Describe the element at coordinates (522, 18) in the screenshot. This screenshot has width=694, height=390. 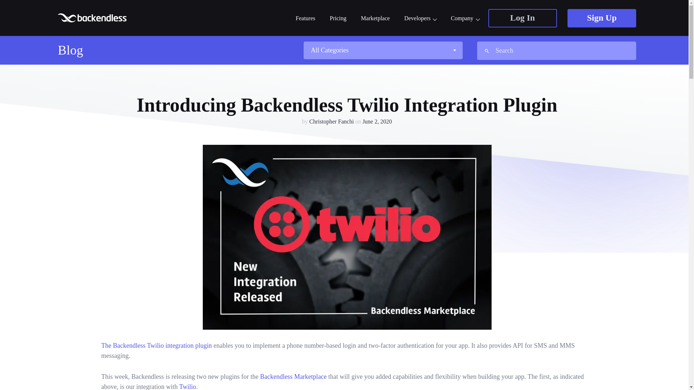
I see `Log In` at that location.